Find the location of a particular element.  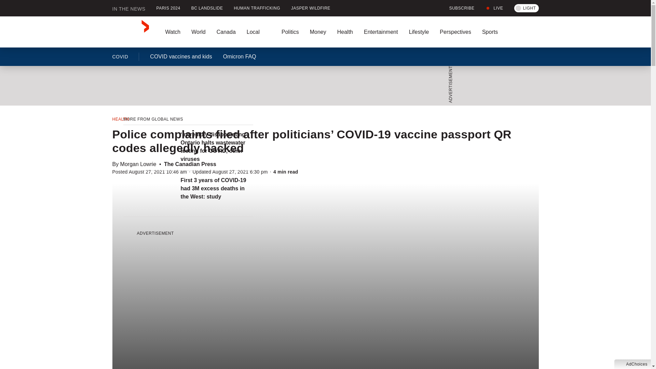

Politics is located at coordinates (290, 32).